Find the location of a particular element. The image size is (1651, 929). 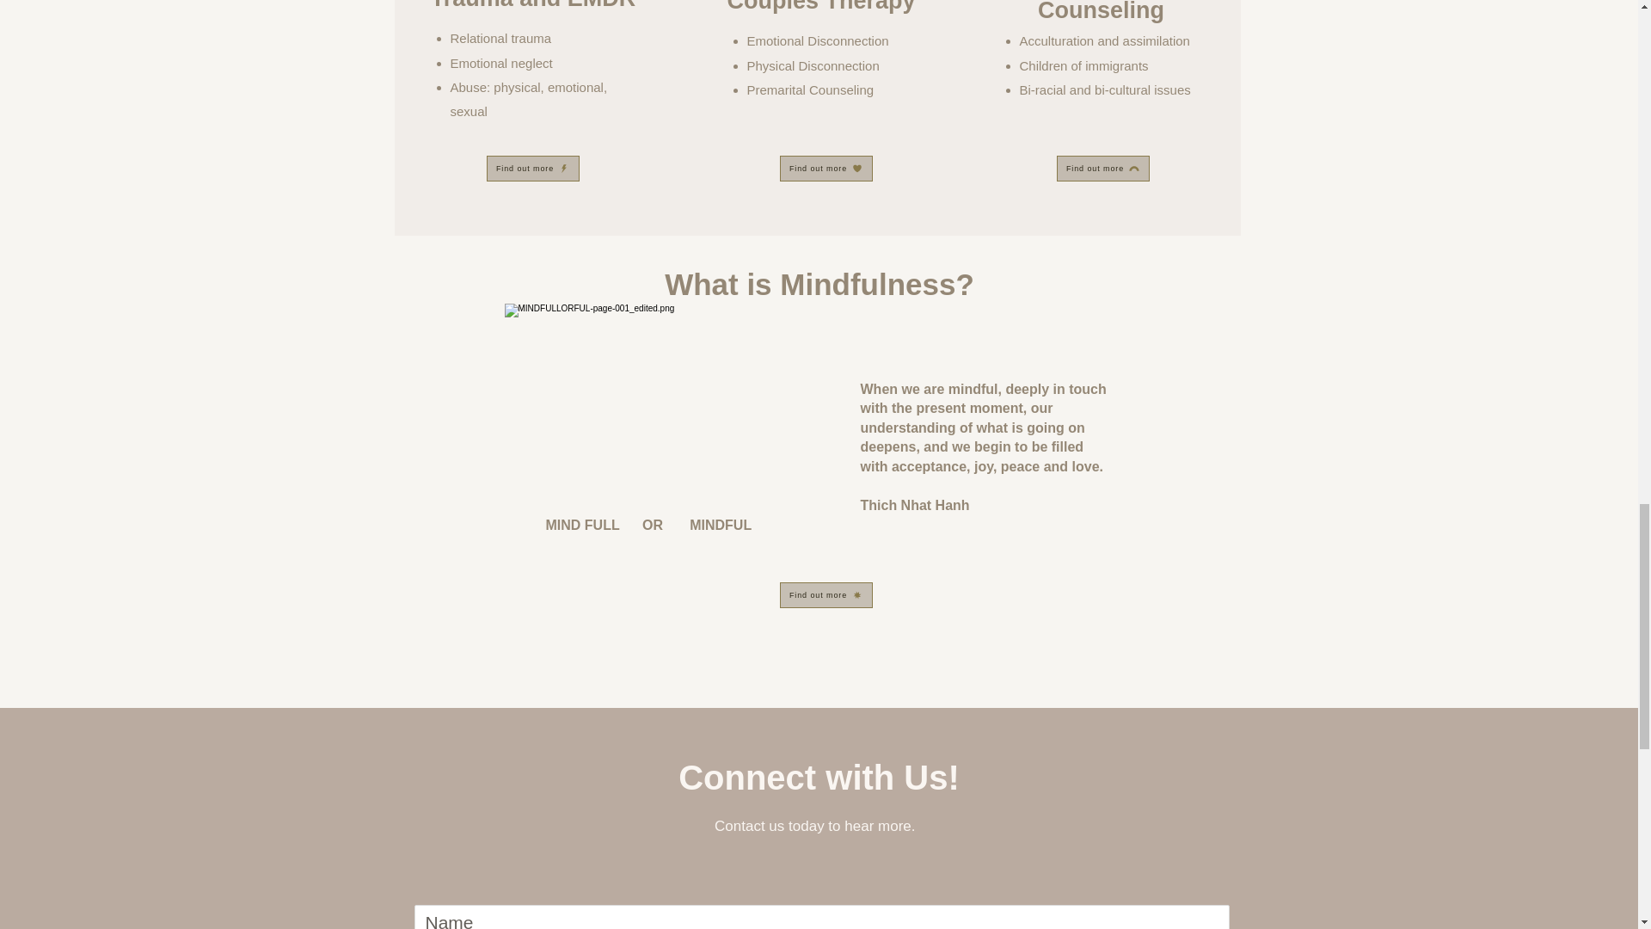

What is Mindfulness? is located at coordinates (819, 286).